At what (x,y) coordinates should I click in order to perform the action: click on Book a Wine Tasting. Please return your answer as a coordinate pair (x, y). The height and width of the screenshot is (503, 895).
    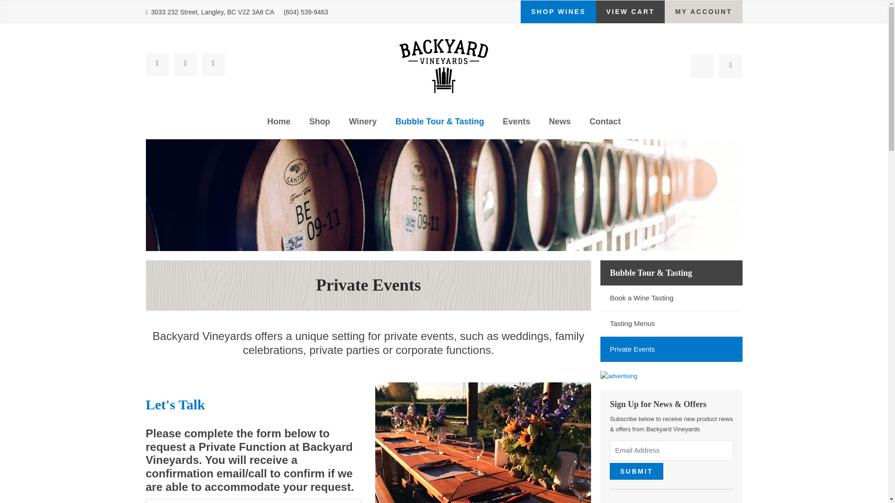
    Looking at the image, I should click on (671, 298).